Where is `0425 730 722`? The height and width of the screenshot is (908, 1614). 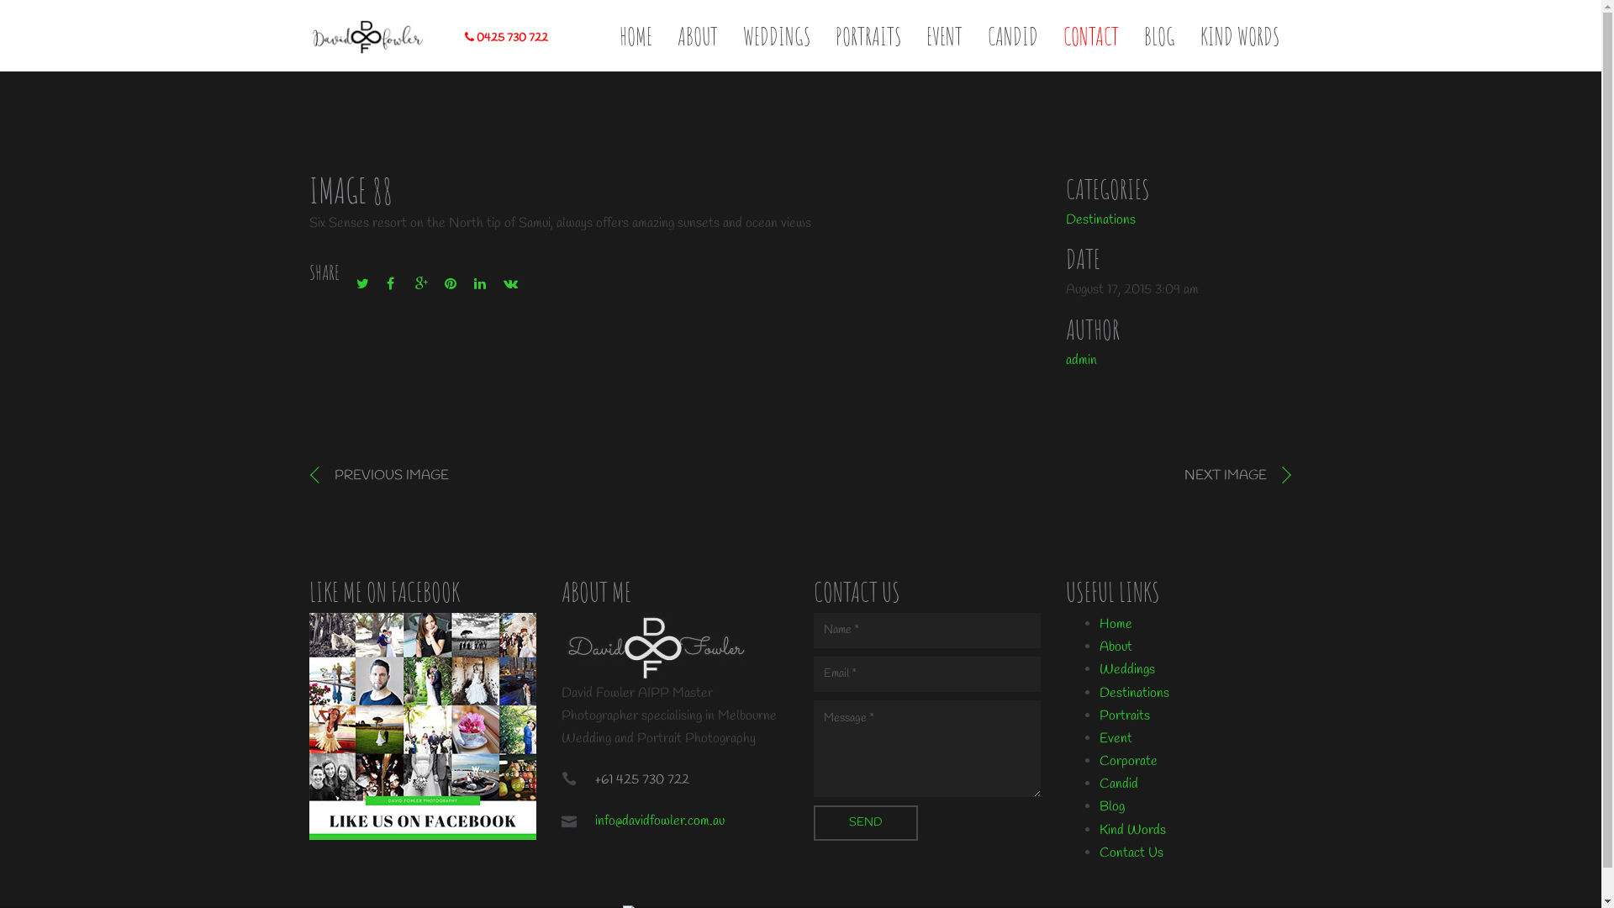 0425 730 722 is located at coordinates (506, 39).